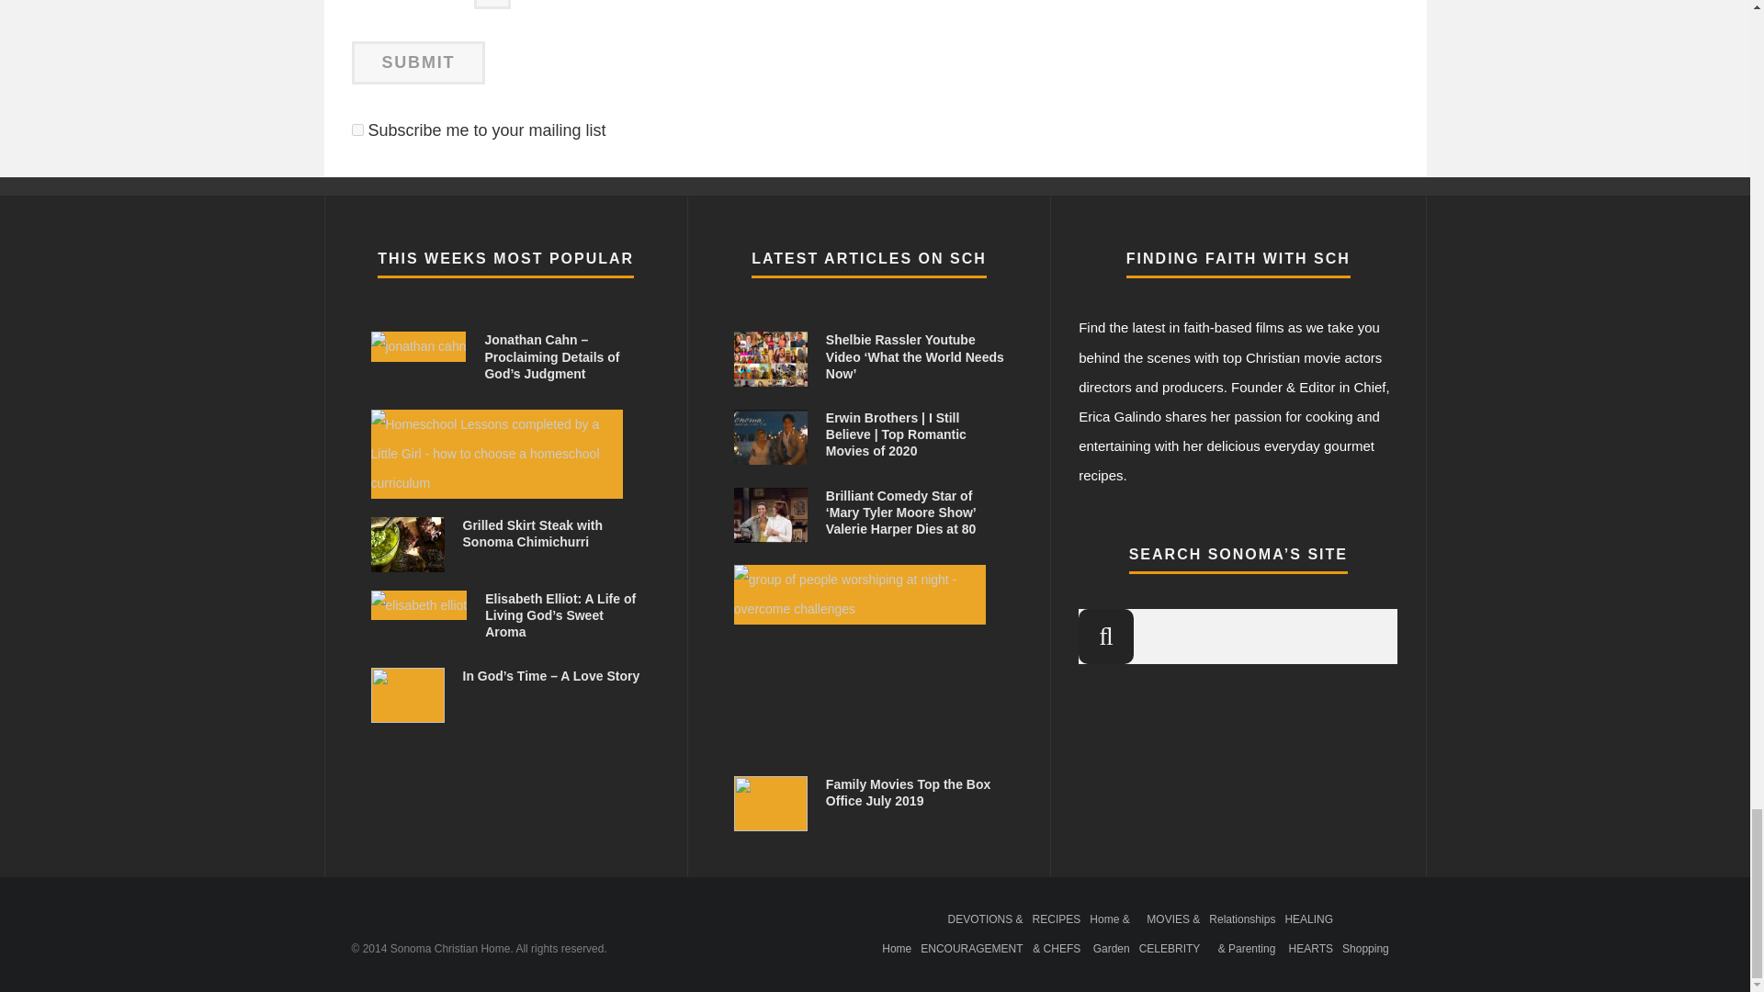 Image resolution: width=1764 pixels, height=992 pixels. Describe the element at coordinates (418, 62) in the screenshot. I see `Submit` at that location.